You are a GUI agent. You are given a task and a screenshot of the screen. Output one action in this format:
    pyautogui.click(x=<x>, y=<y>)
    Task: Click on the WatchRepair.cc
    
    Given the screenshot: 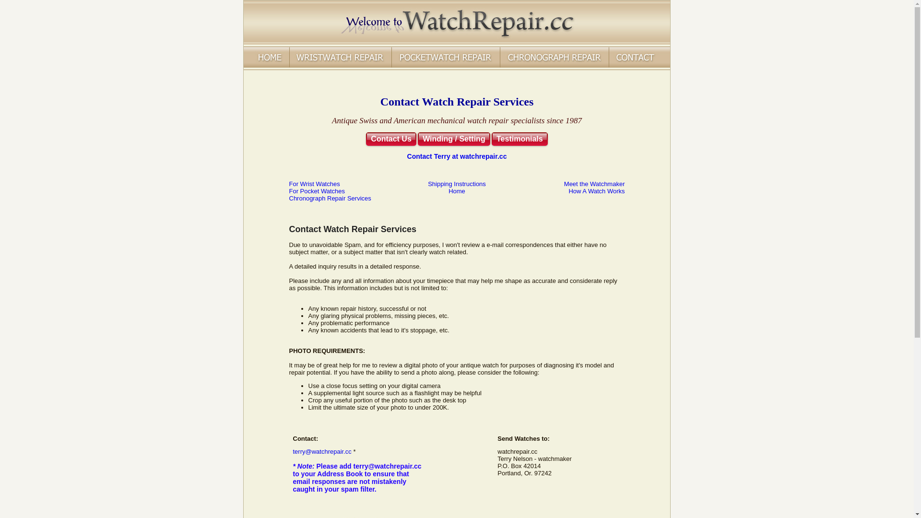 What is the action you would take?
    pyautogui.click(x=457, y=42)
    